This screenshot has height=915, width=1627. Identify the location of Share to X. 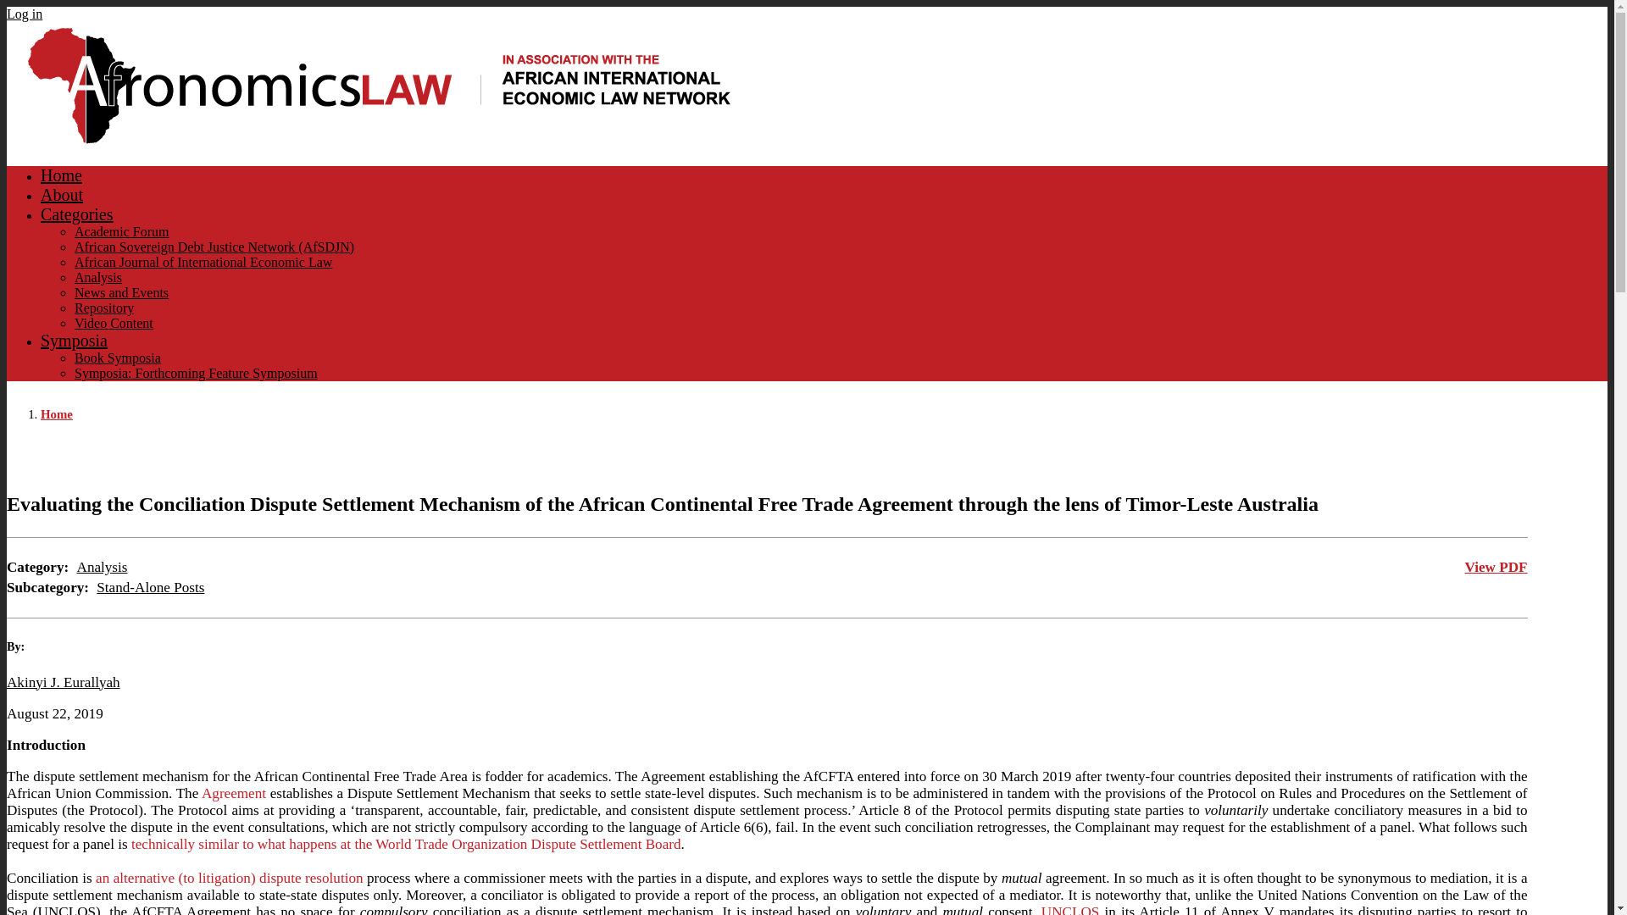
(1444, 457).